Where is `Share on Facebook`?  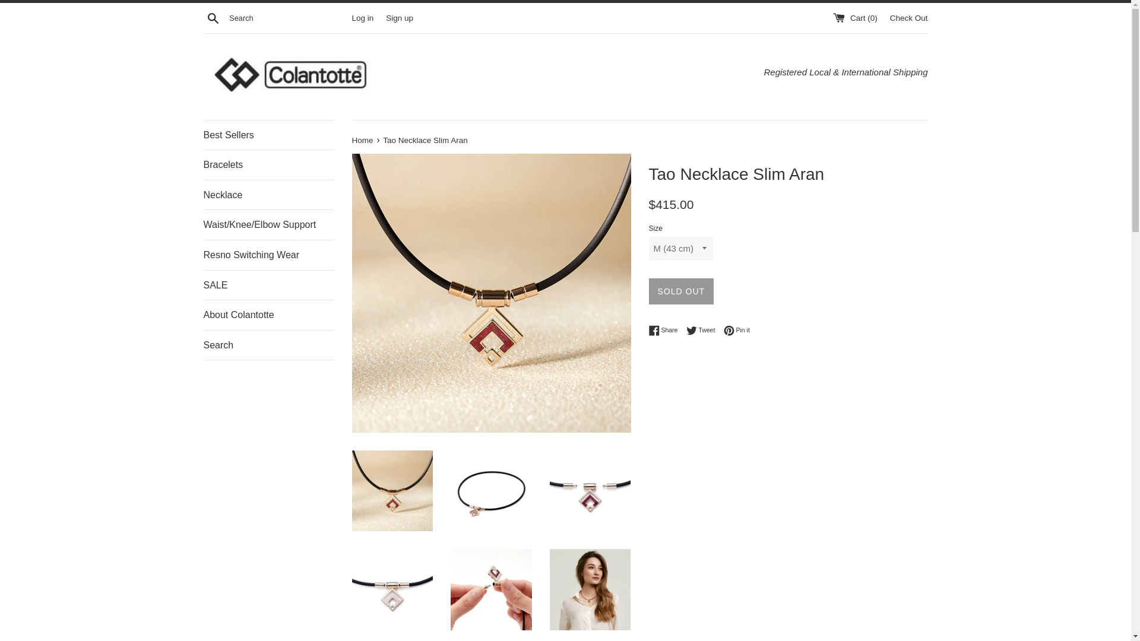
Share on Facebook is located at coordinates (737, 330).